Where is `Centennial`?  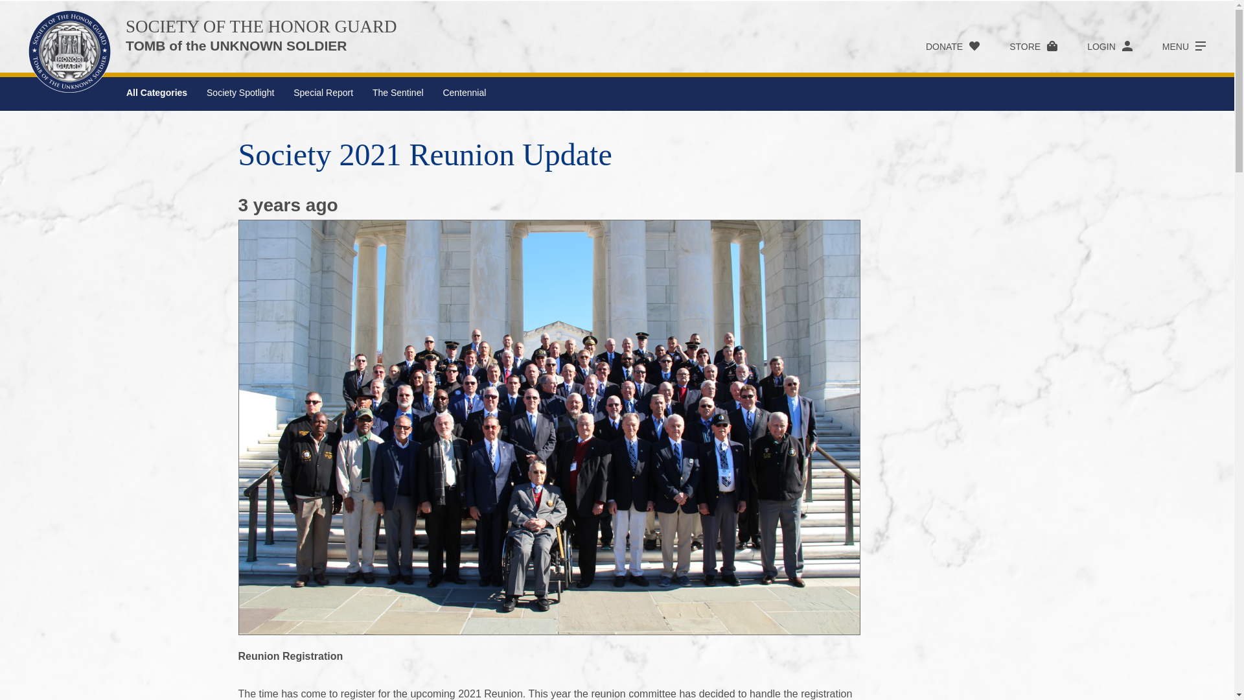 Centennial is located at coordinates (464, 92).